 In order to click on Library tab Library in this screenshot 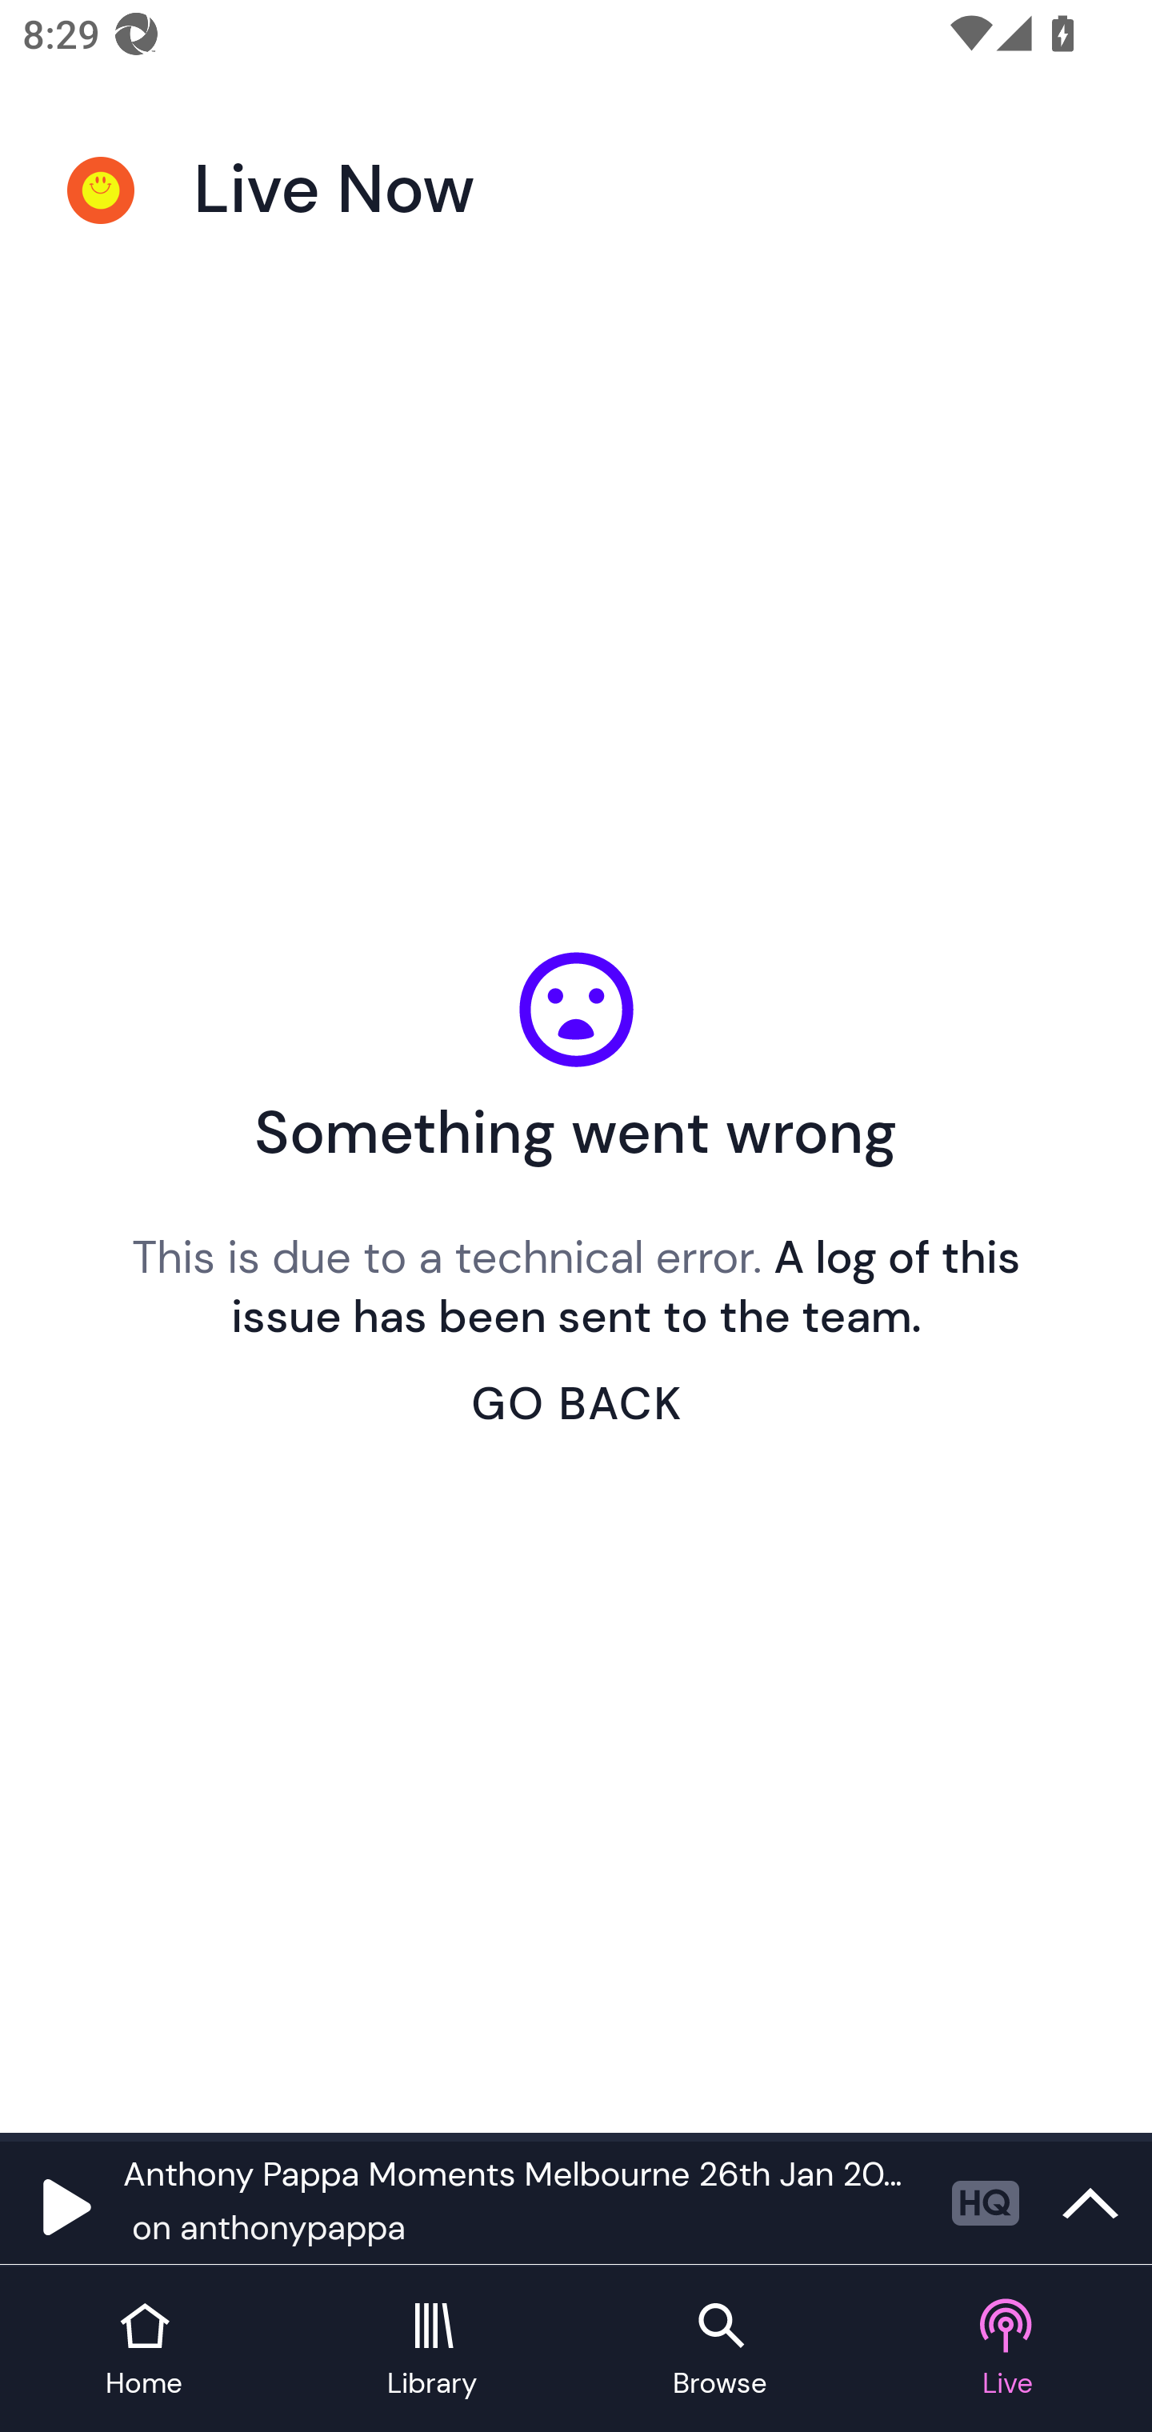, I will do `click(432, 2350)`.